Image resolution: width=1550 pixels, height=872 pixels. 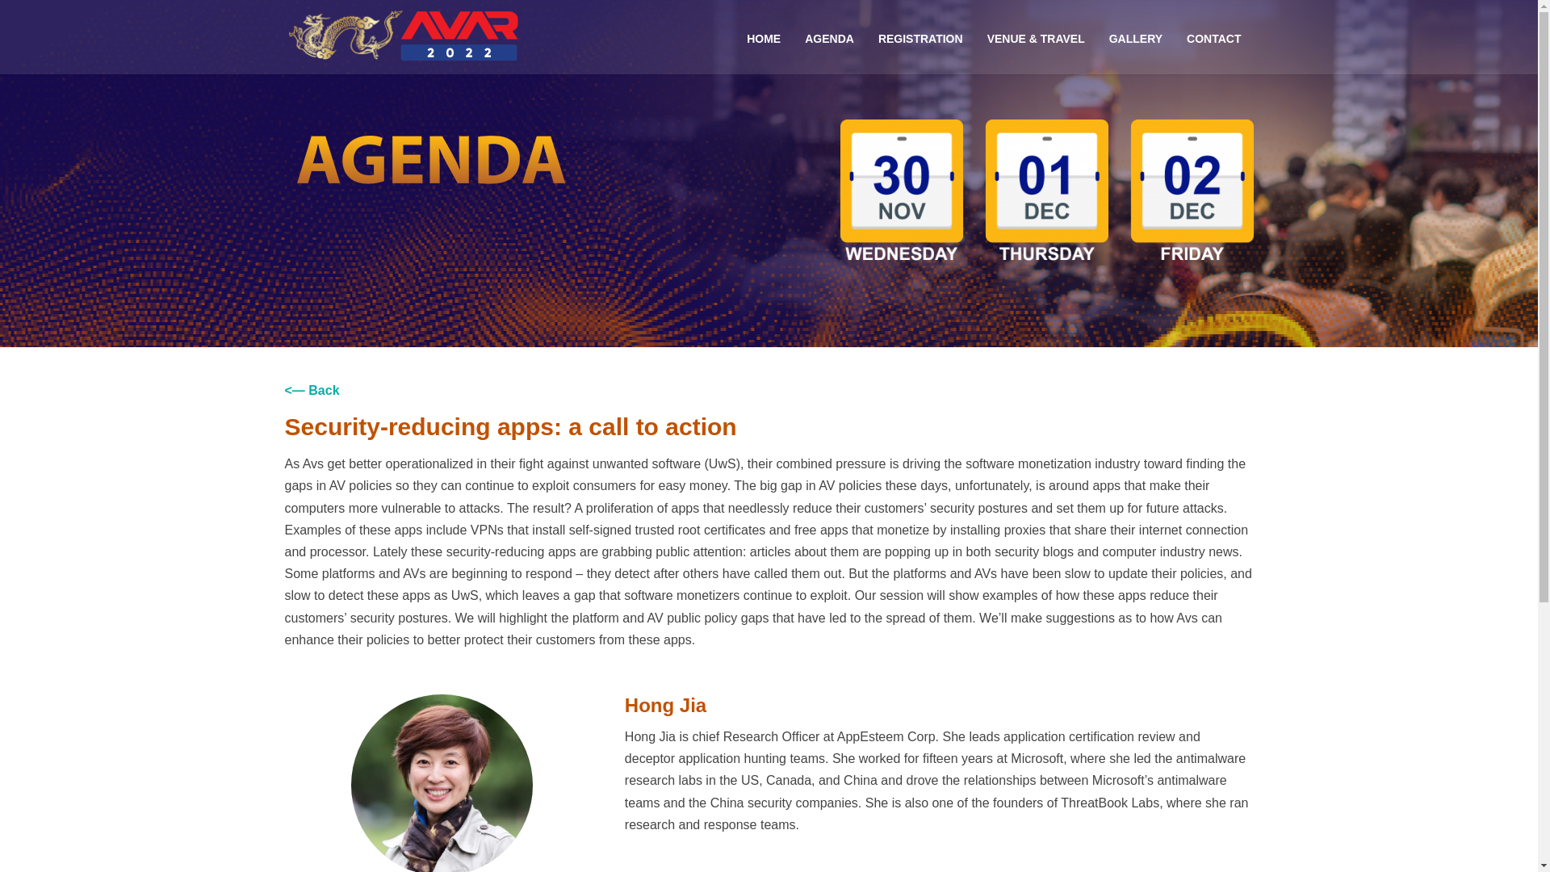 I want to click on GALLERY, so click(x=1136, y=37).